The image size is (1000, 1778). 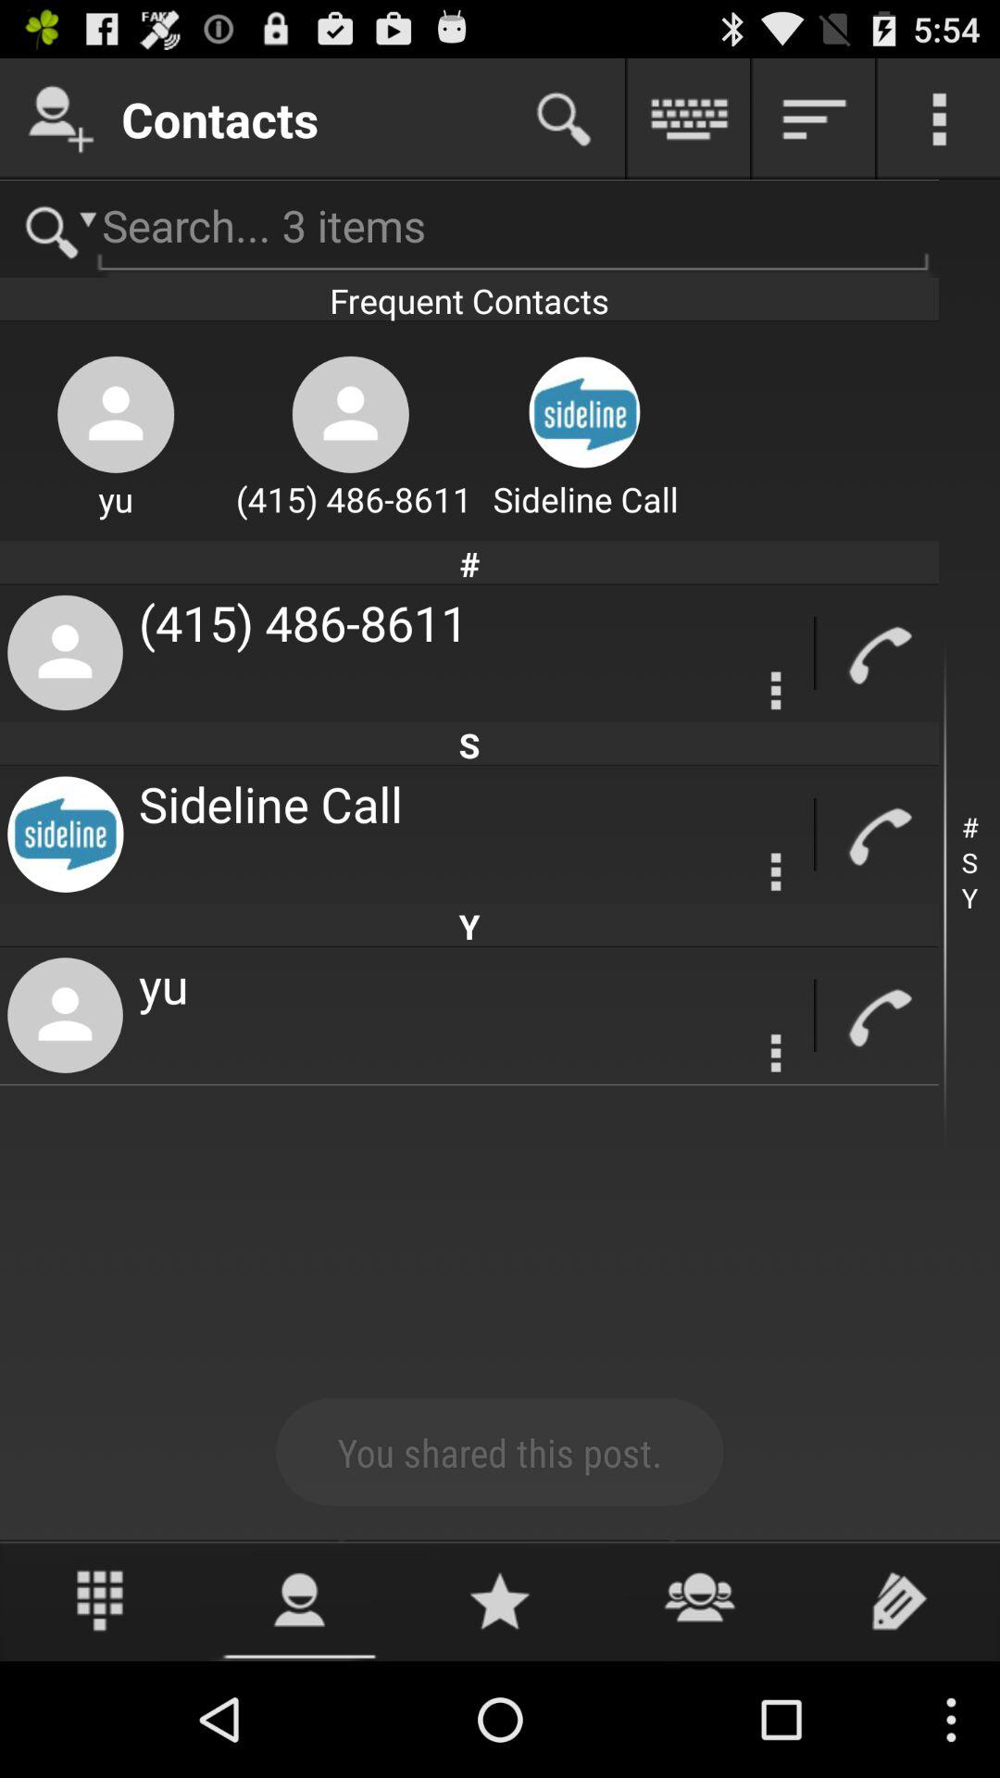 What do you see at coordinates (878, 654) in the screenshot?
I see `call` at bounding box center [878, 654].